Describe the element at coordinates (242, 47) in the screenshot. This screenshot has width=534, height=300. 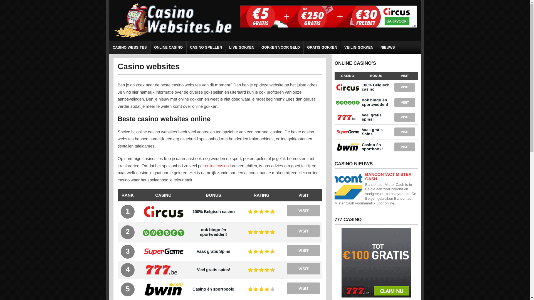
I see `LIVE GOKKEN` at that location.